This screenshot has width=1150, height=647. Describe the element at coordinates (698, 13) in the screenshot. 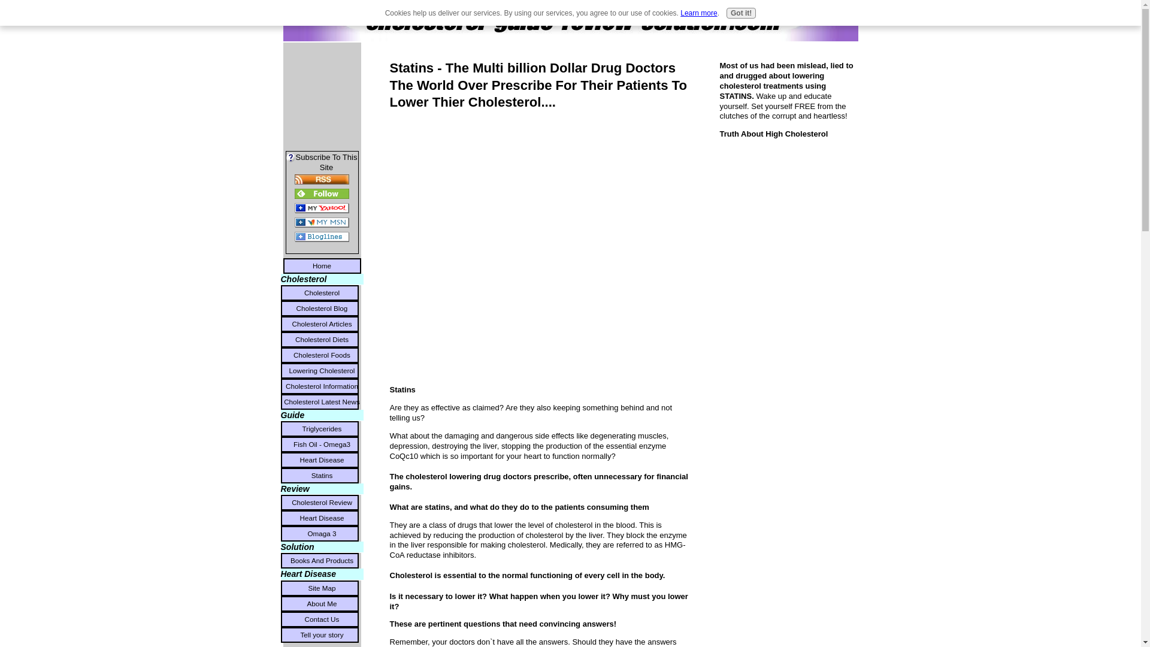

I see `Learn more` at that location.